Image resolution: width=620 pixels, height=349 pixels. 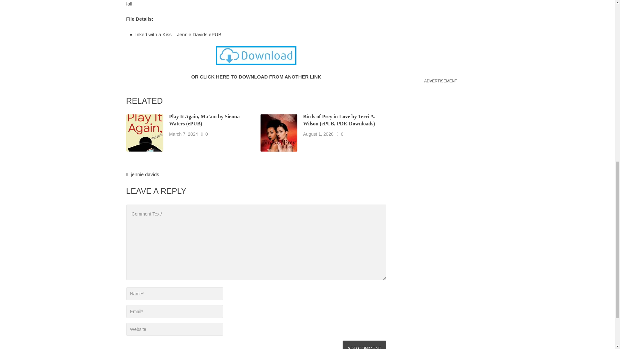 I want to click on Add Comment, so click(x=364, y=345).